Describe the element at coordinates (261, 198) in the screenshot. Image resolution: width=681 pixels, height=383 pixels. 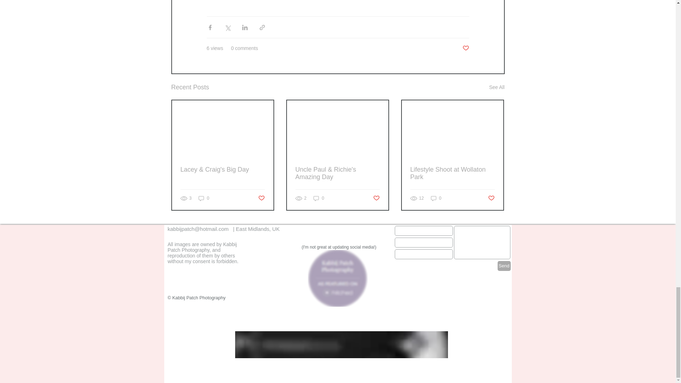
I see `Post not marked as liked` at that location.